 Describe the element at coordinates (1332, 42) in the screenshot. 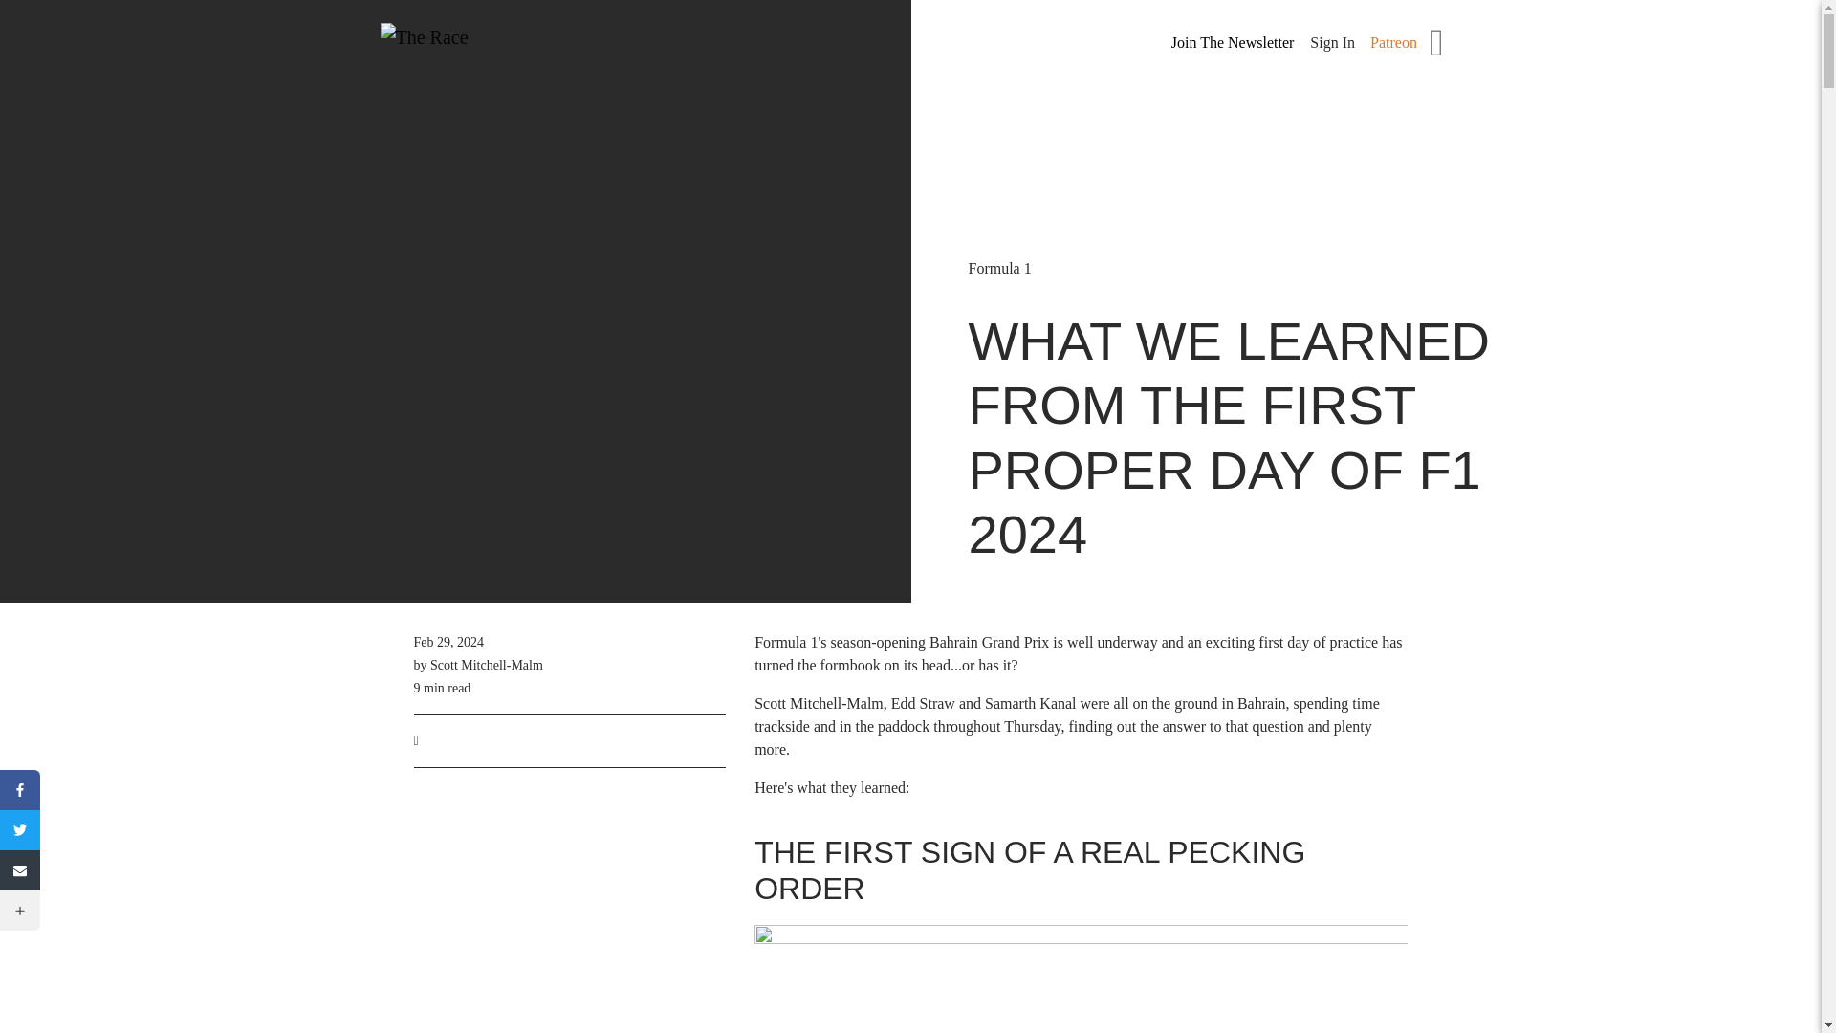

I see `Sign In` at that location.